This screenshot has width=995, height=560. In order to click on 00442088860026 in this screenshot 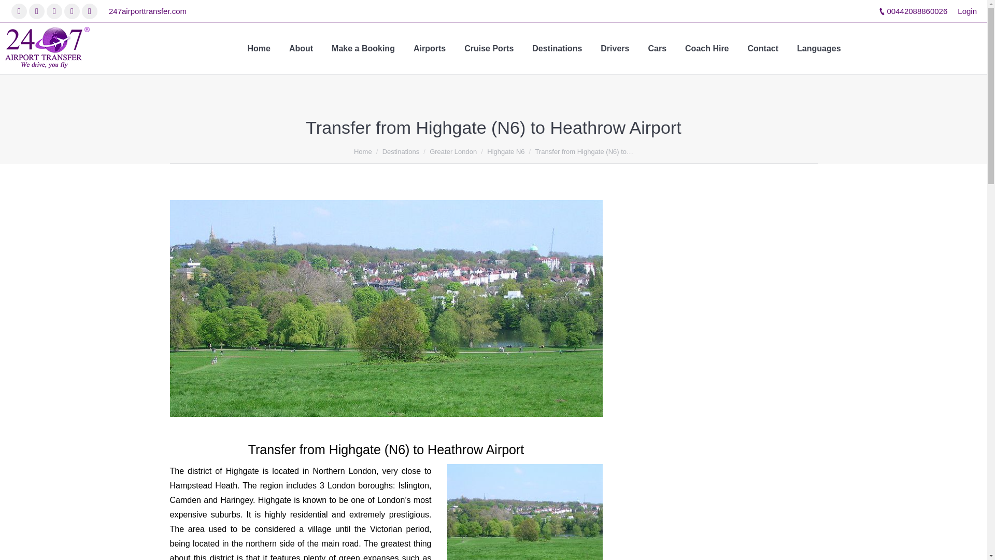, I will do `click(917, 11)`.